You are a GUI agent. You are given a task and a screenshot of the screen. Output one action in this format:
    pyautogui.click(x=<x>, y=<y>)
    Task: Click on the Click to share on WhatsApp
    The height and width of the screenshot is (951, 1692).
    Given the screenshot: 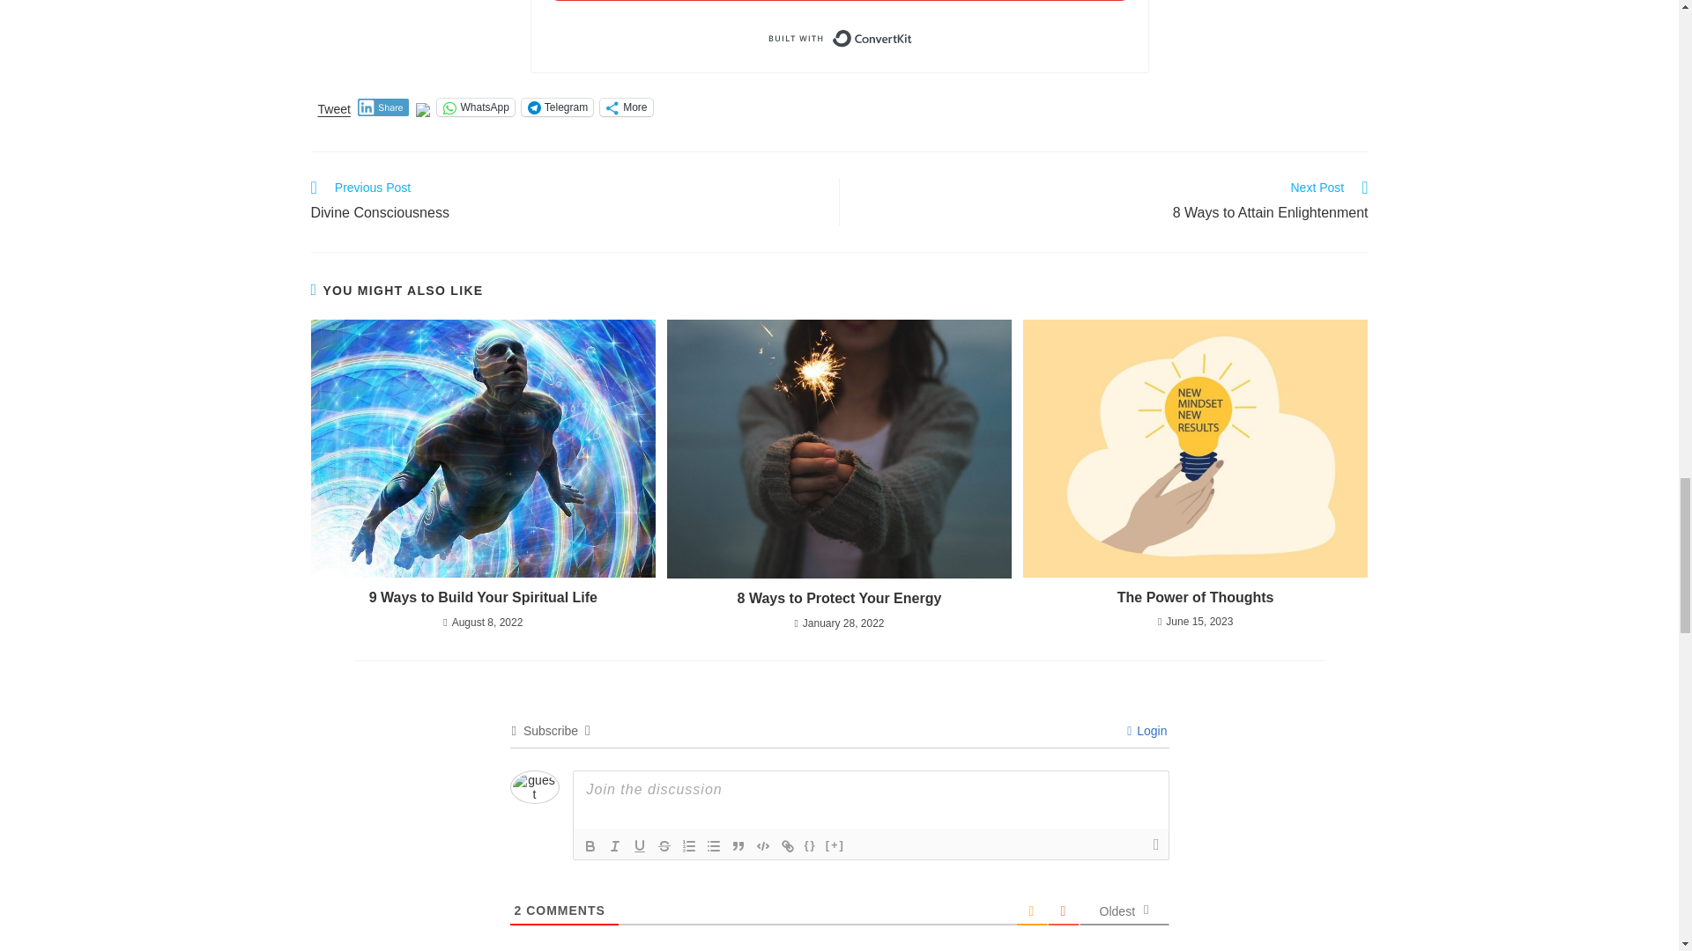 What is the action you would take?
    pyautogui.click(x=475, y=107)
    